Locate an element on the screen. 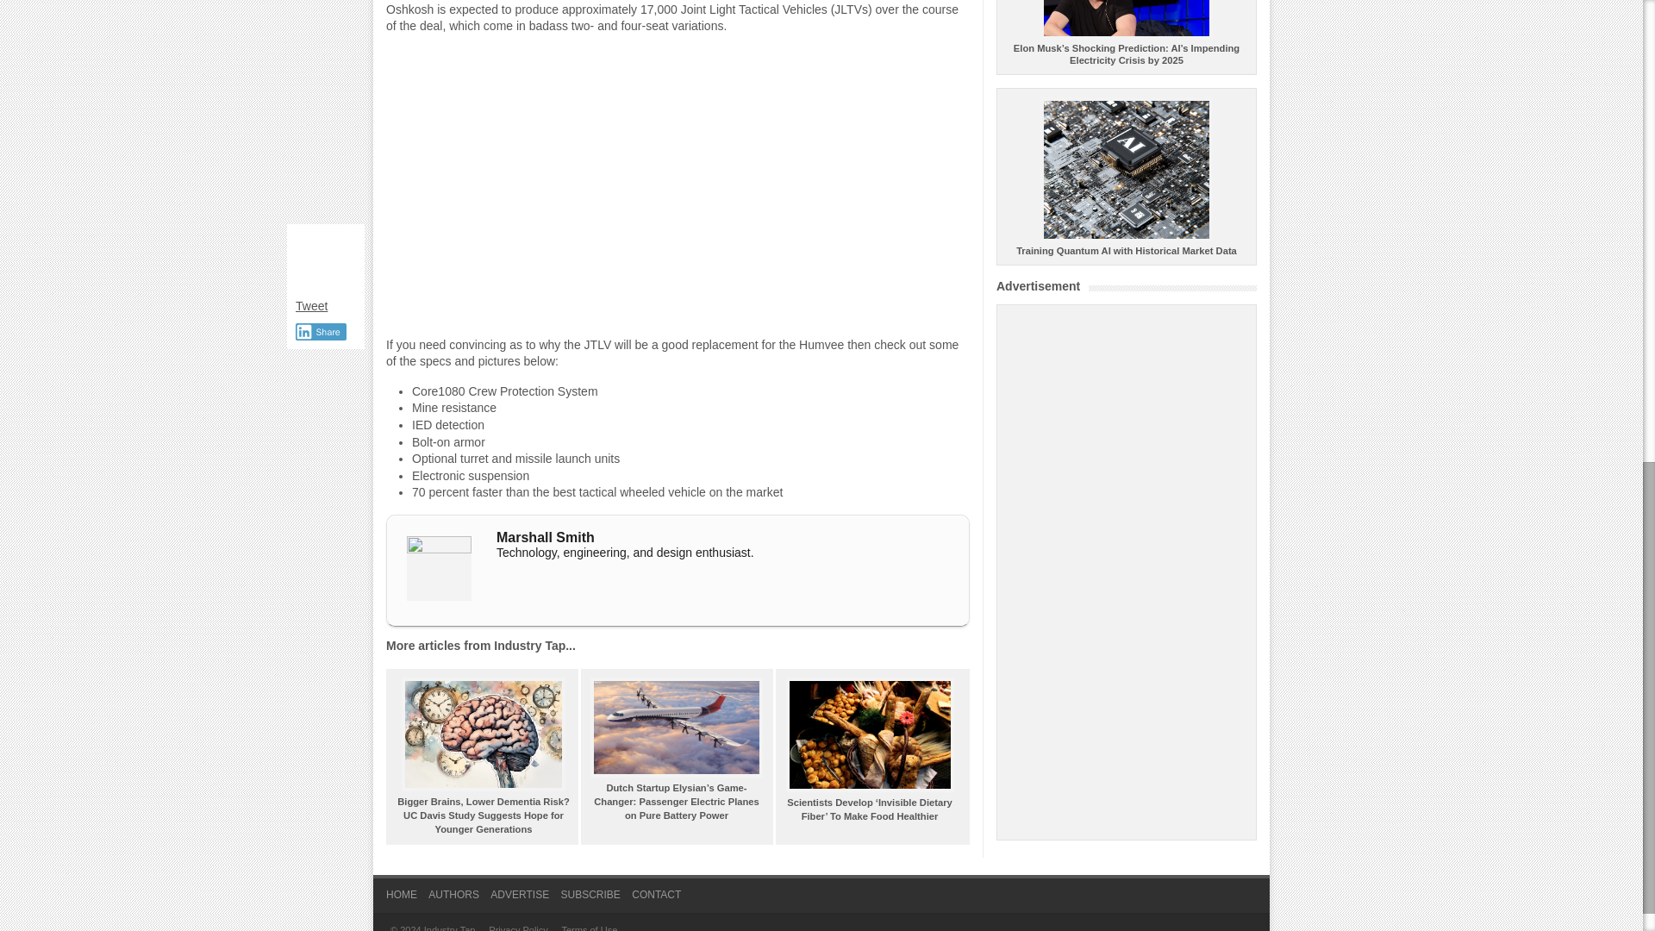  HOME is located at coordinates (401, 900).